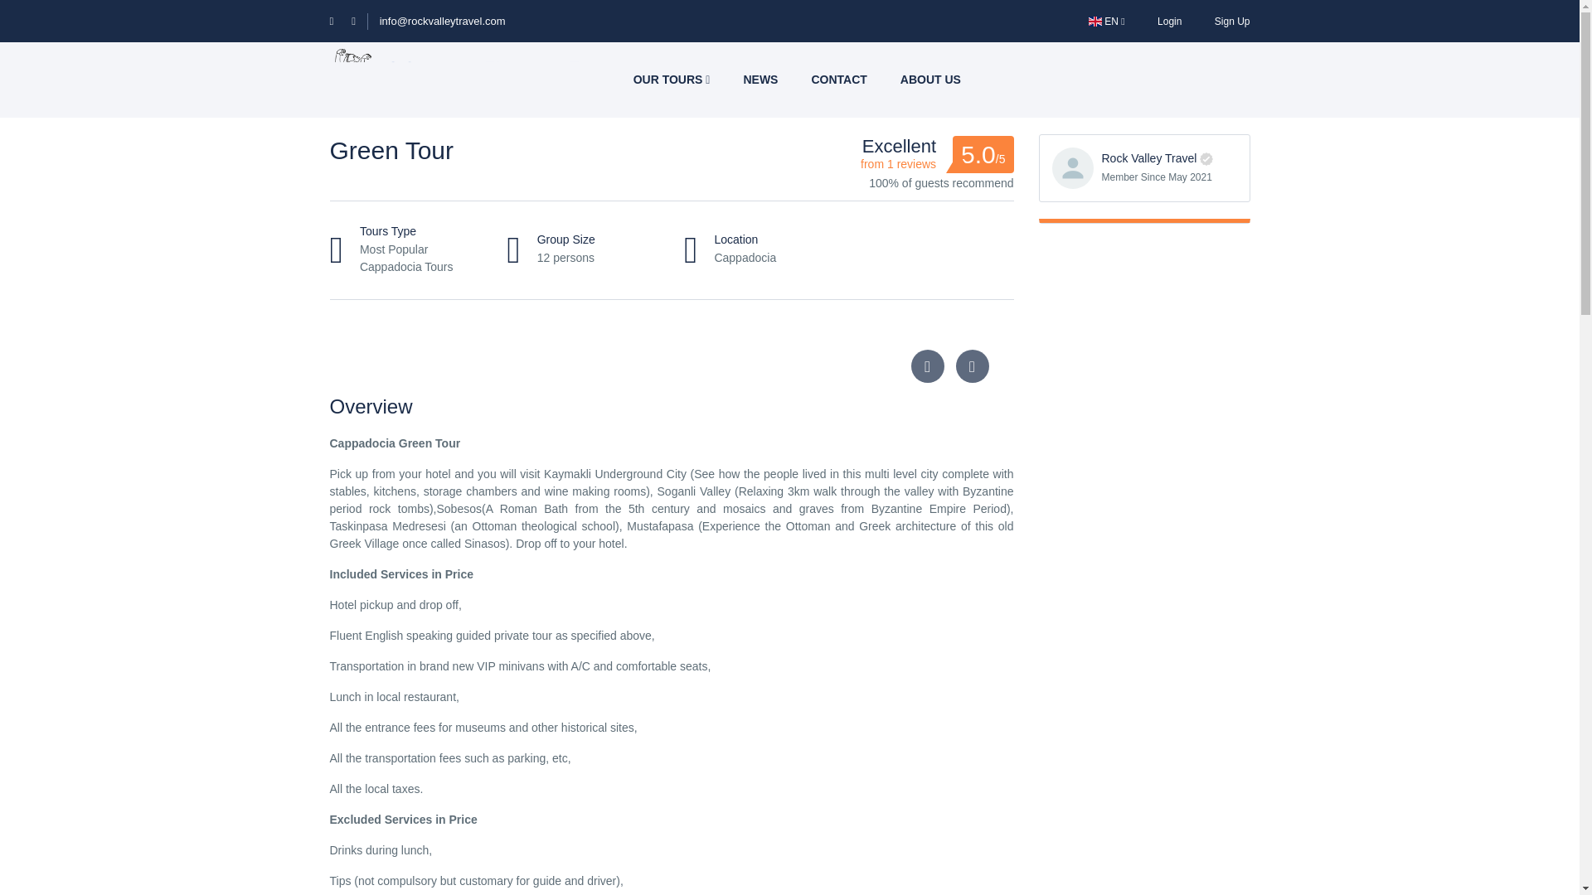 Image resolution: width=1592 pixels, height=895 pixels. I want to click on Not verified, so click(1206, 158).